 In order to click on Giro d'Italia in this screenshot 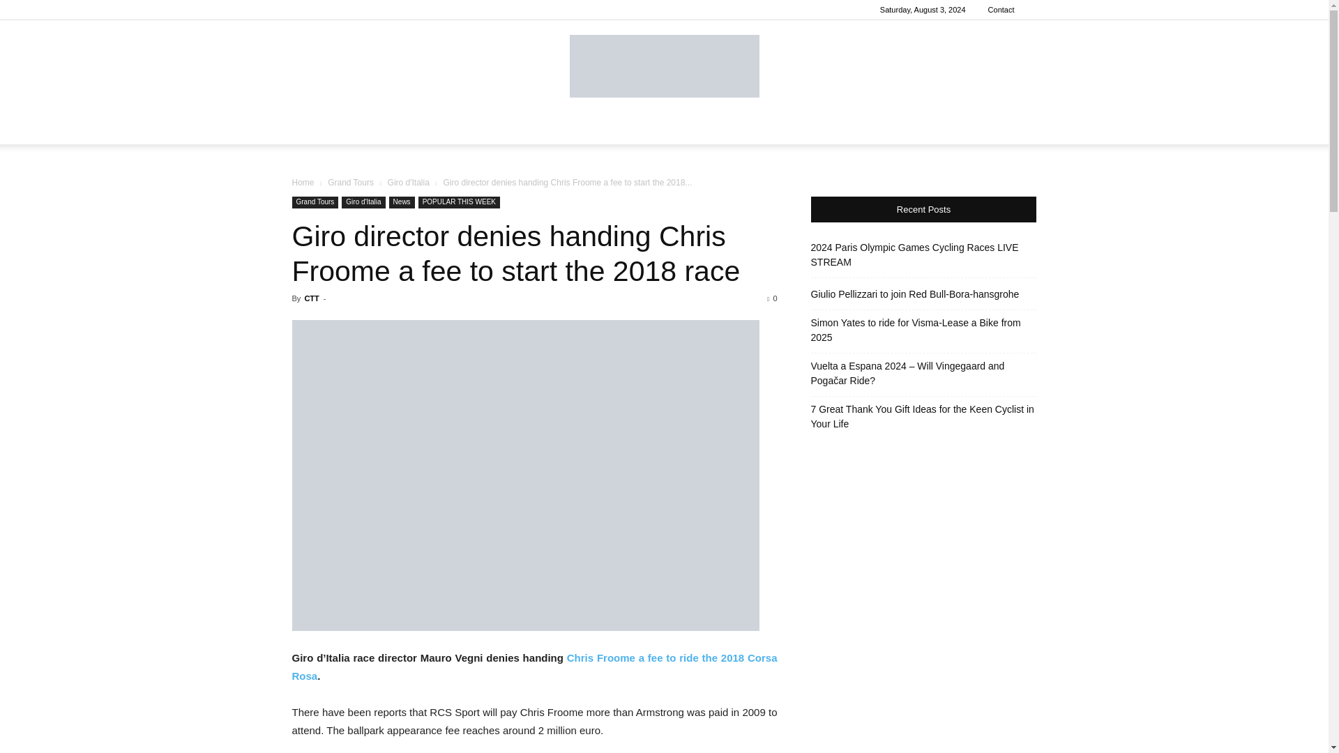, I will do `click(363, 202)`.